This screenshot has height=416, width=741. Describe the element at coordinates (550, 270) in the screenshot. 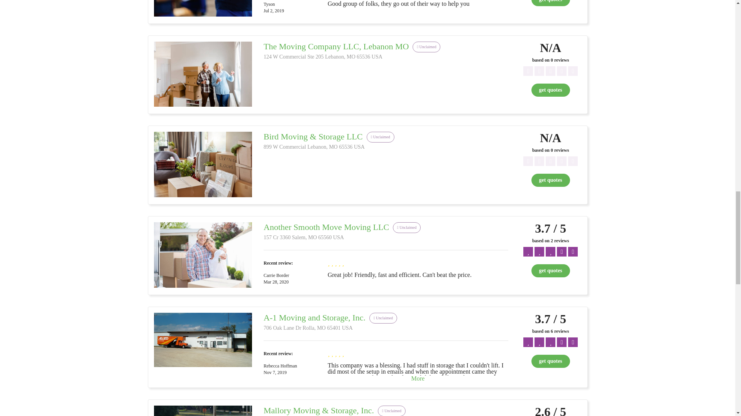

I see `get quotes` at that location.